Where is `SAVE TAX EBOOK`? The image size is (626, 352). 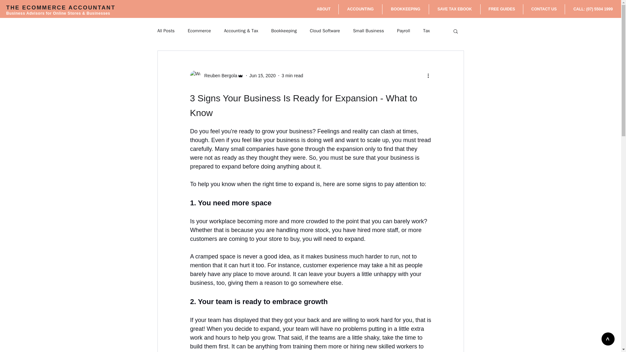
SAVE TAX EBOOK is located at coordinates (455, 9).